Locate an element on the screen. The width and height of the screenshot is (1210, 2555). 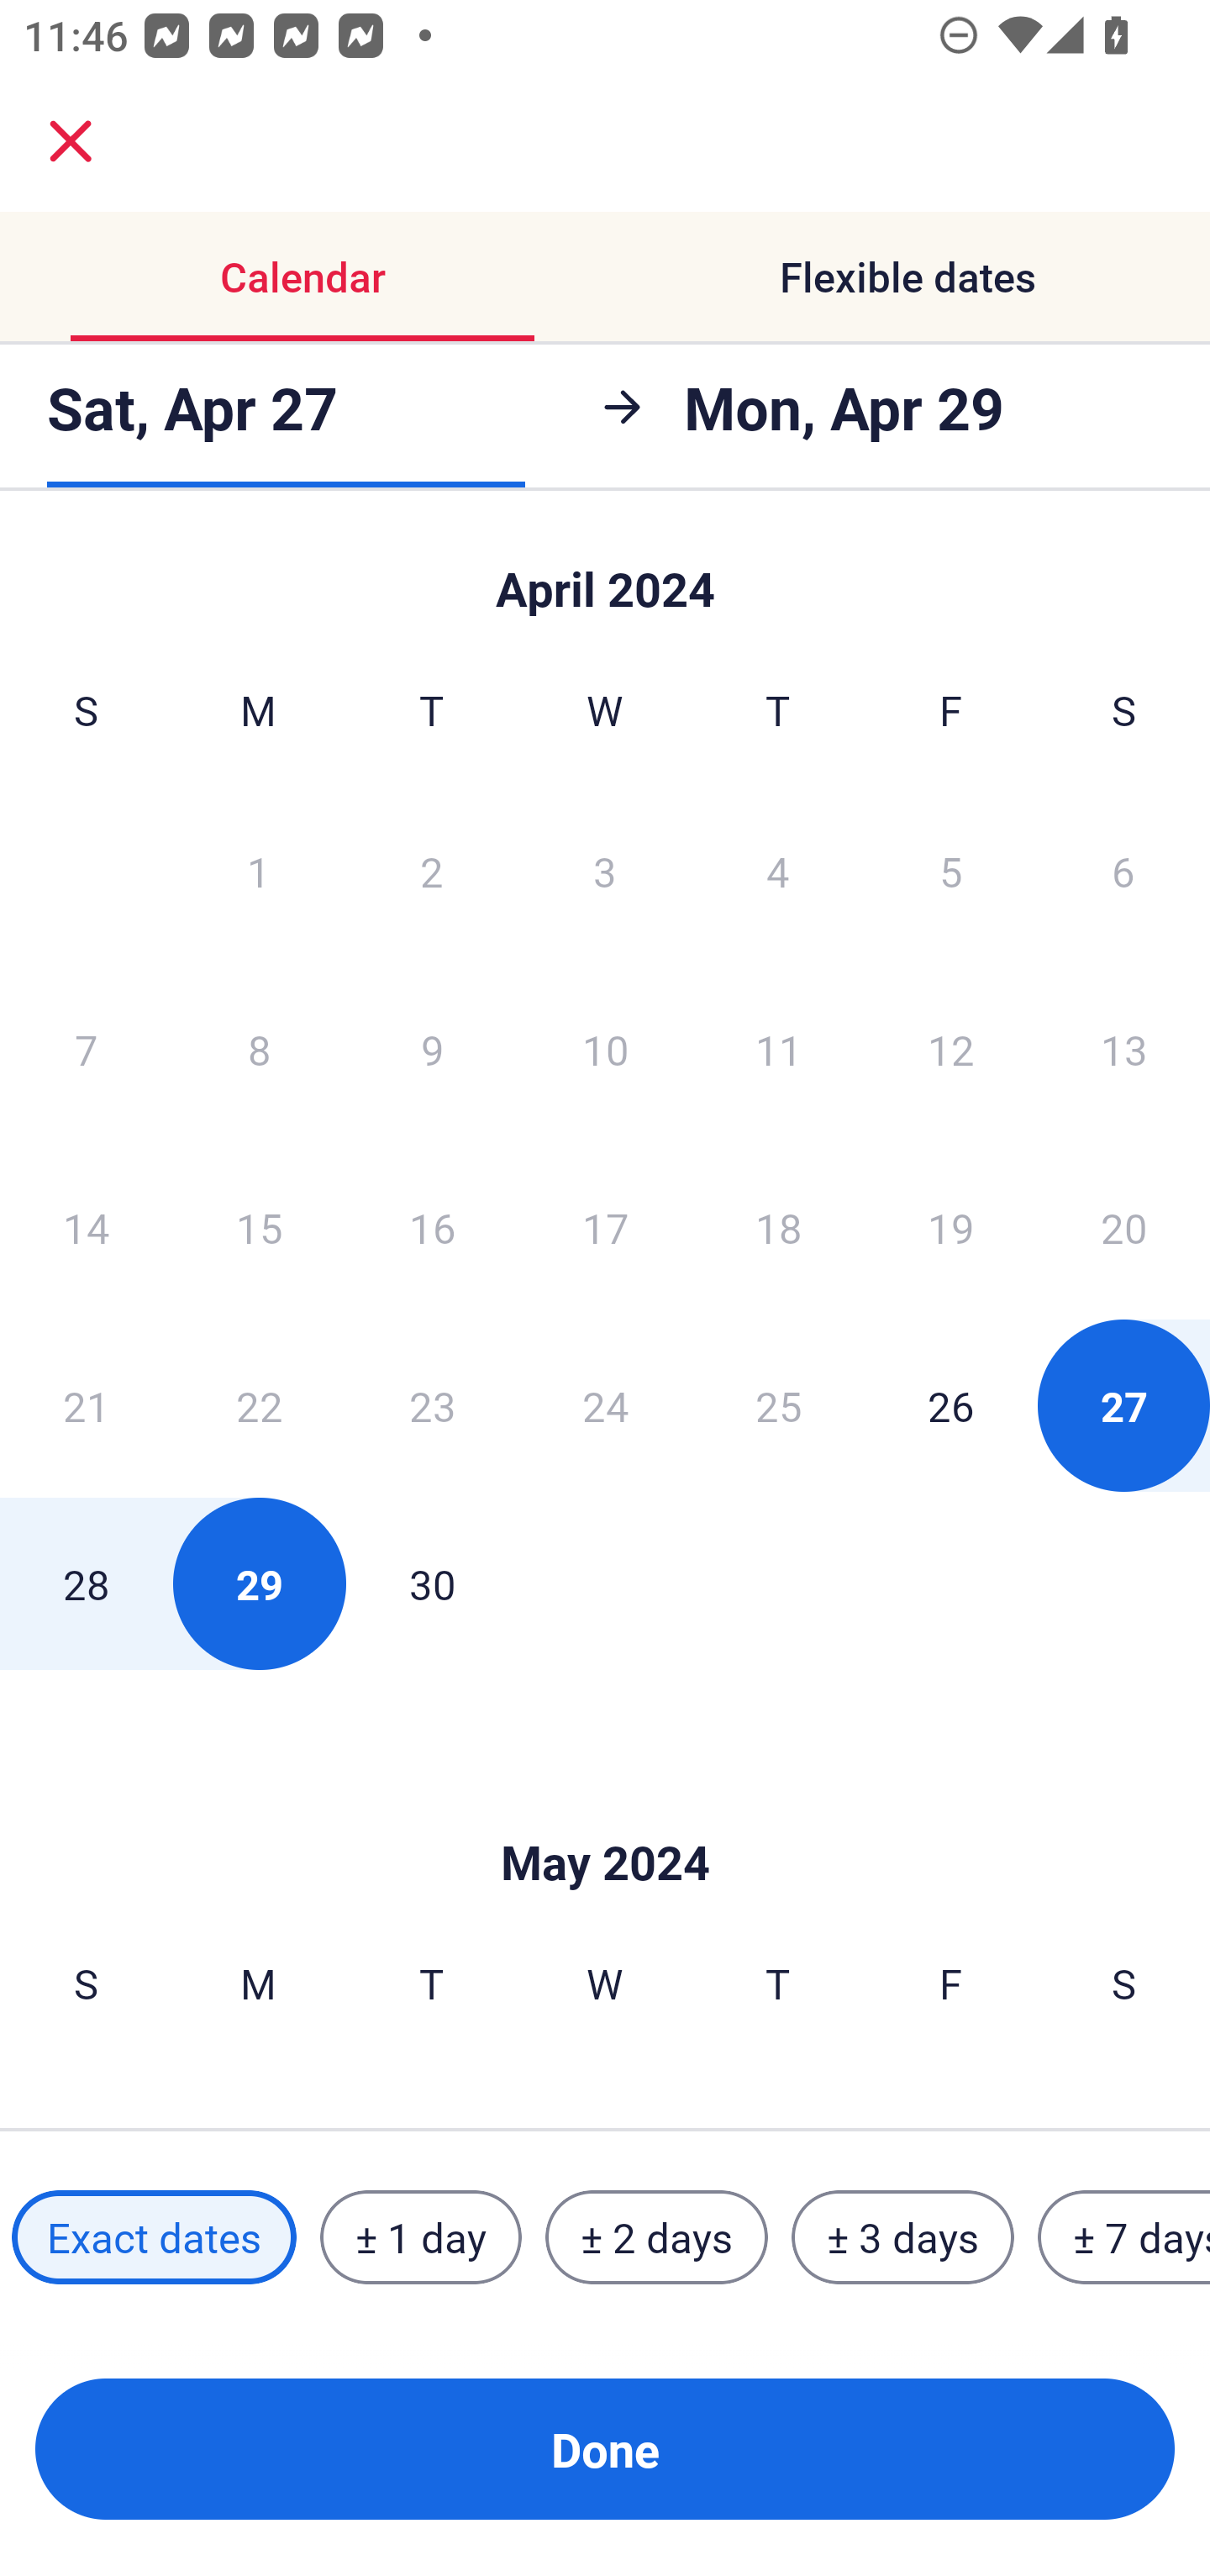
21 Sunday, April 21, 2024 is located at coordinates (86, 1405).